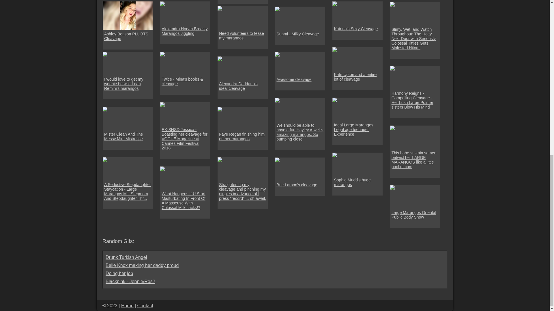  I want to click on Alexandra Horvth Breasty Marangos Jiggling, so click(185, 31).